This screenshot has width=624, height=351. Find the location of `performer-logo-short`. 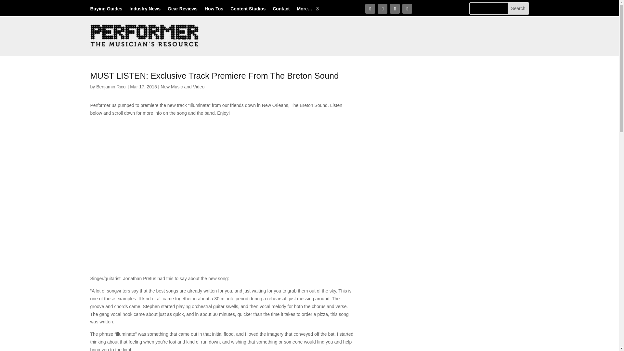

performer-logo-short is located at coordinates (145, 36).